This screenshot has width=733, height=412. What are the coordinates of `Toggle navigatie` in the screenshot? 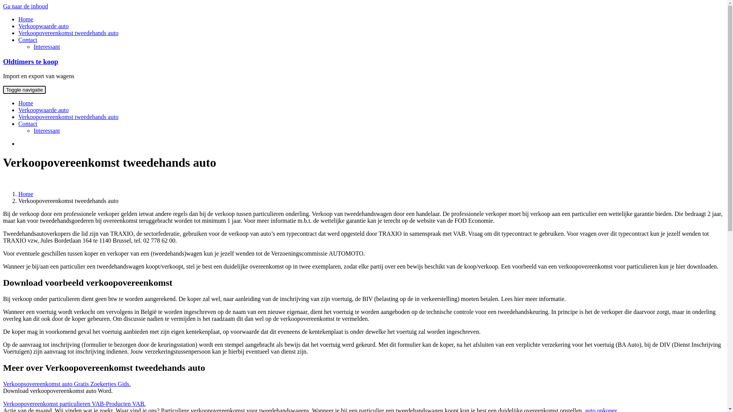 It's located at (24, 90).